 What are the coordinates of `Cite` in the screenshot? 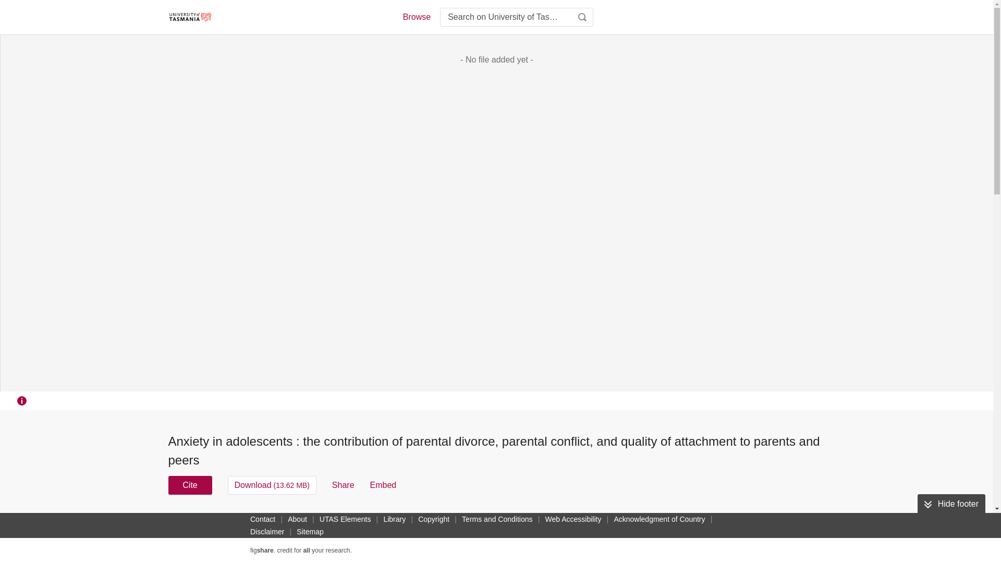 It's located at (190, 485).